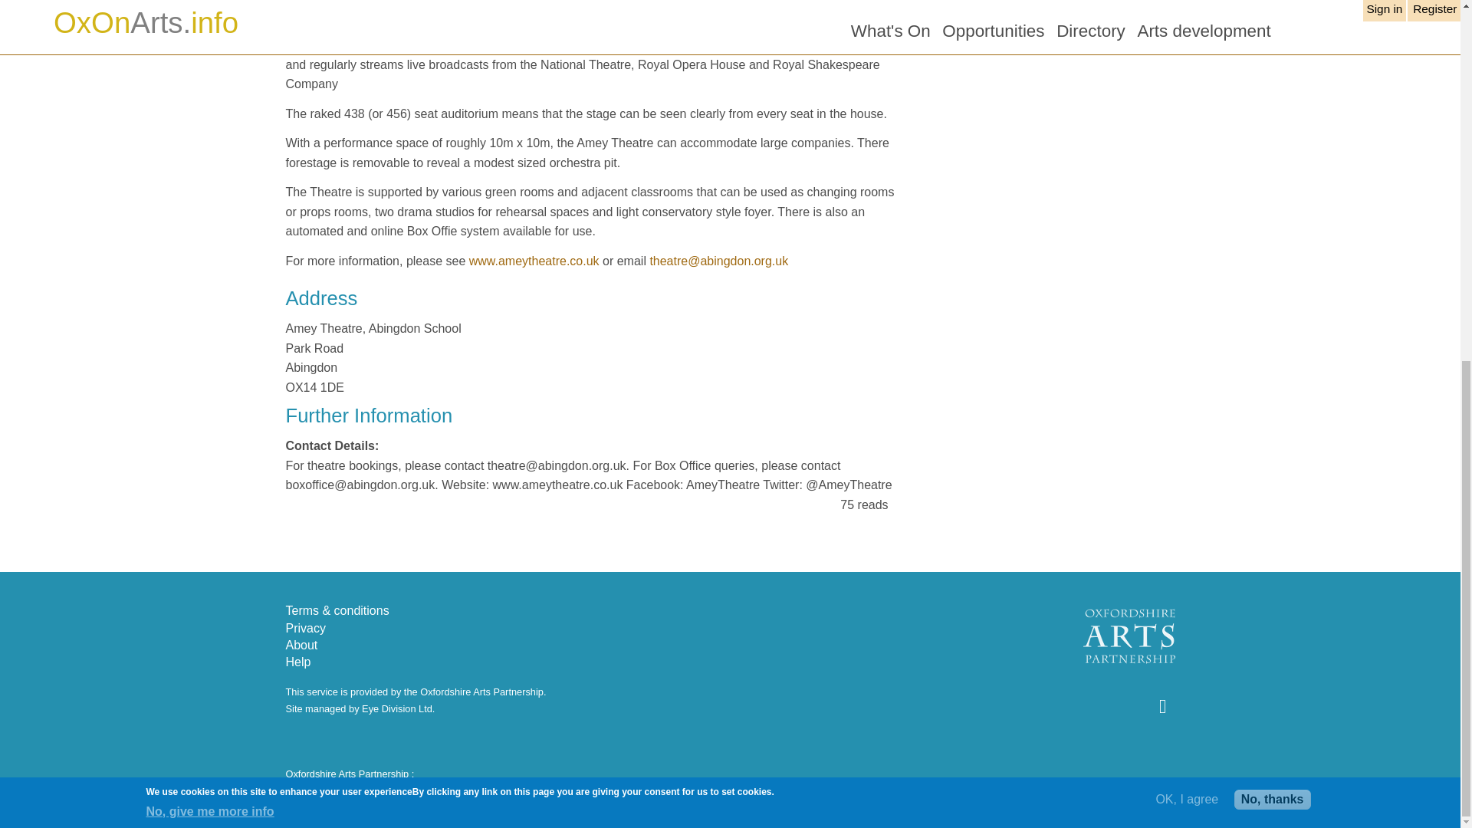  Describe the element at coordinates (1187, 164) in the screenshot. I see `OK, I agree` at that location.